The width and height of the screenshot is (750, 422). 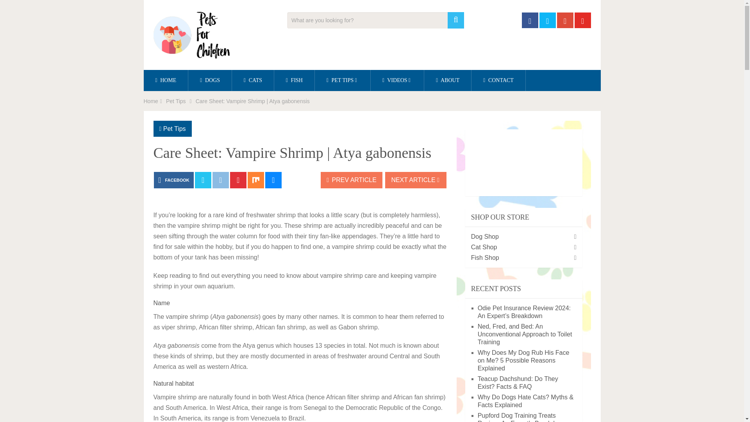 I want to click on VIDEOS, so click(x=397, y=80).